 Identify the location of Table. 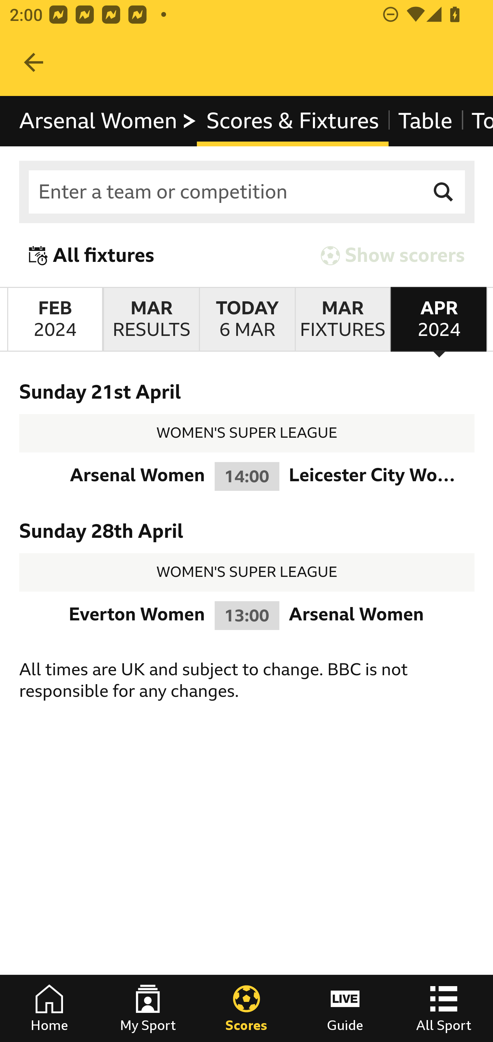
(425, 121).